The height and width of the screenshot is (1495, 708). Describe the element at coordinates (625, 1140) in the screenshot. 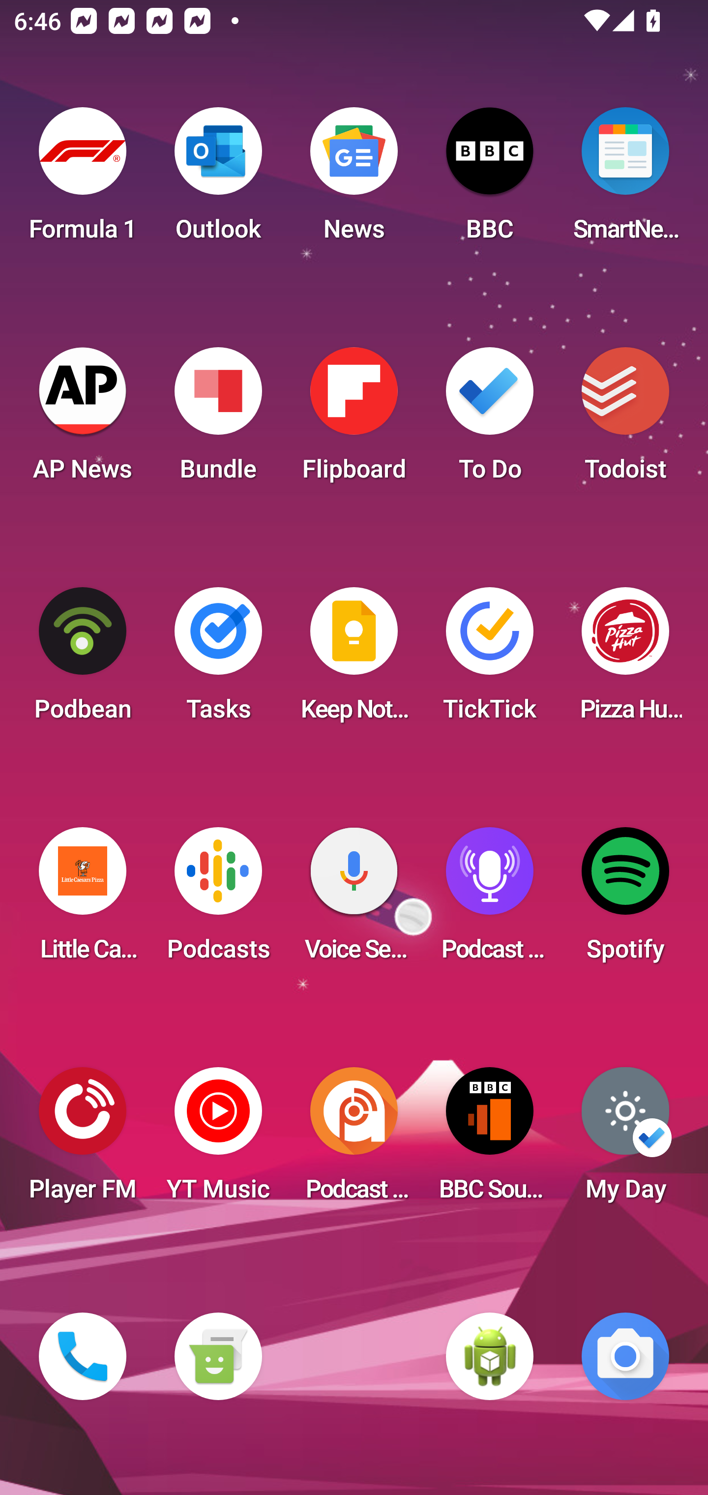

I see `My Day` at that location.